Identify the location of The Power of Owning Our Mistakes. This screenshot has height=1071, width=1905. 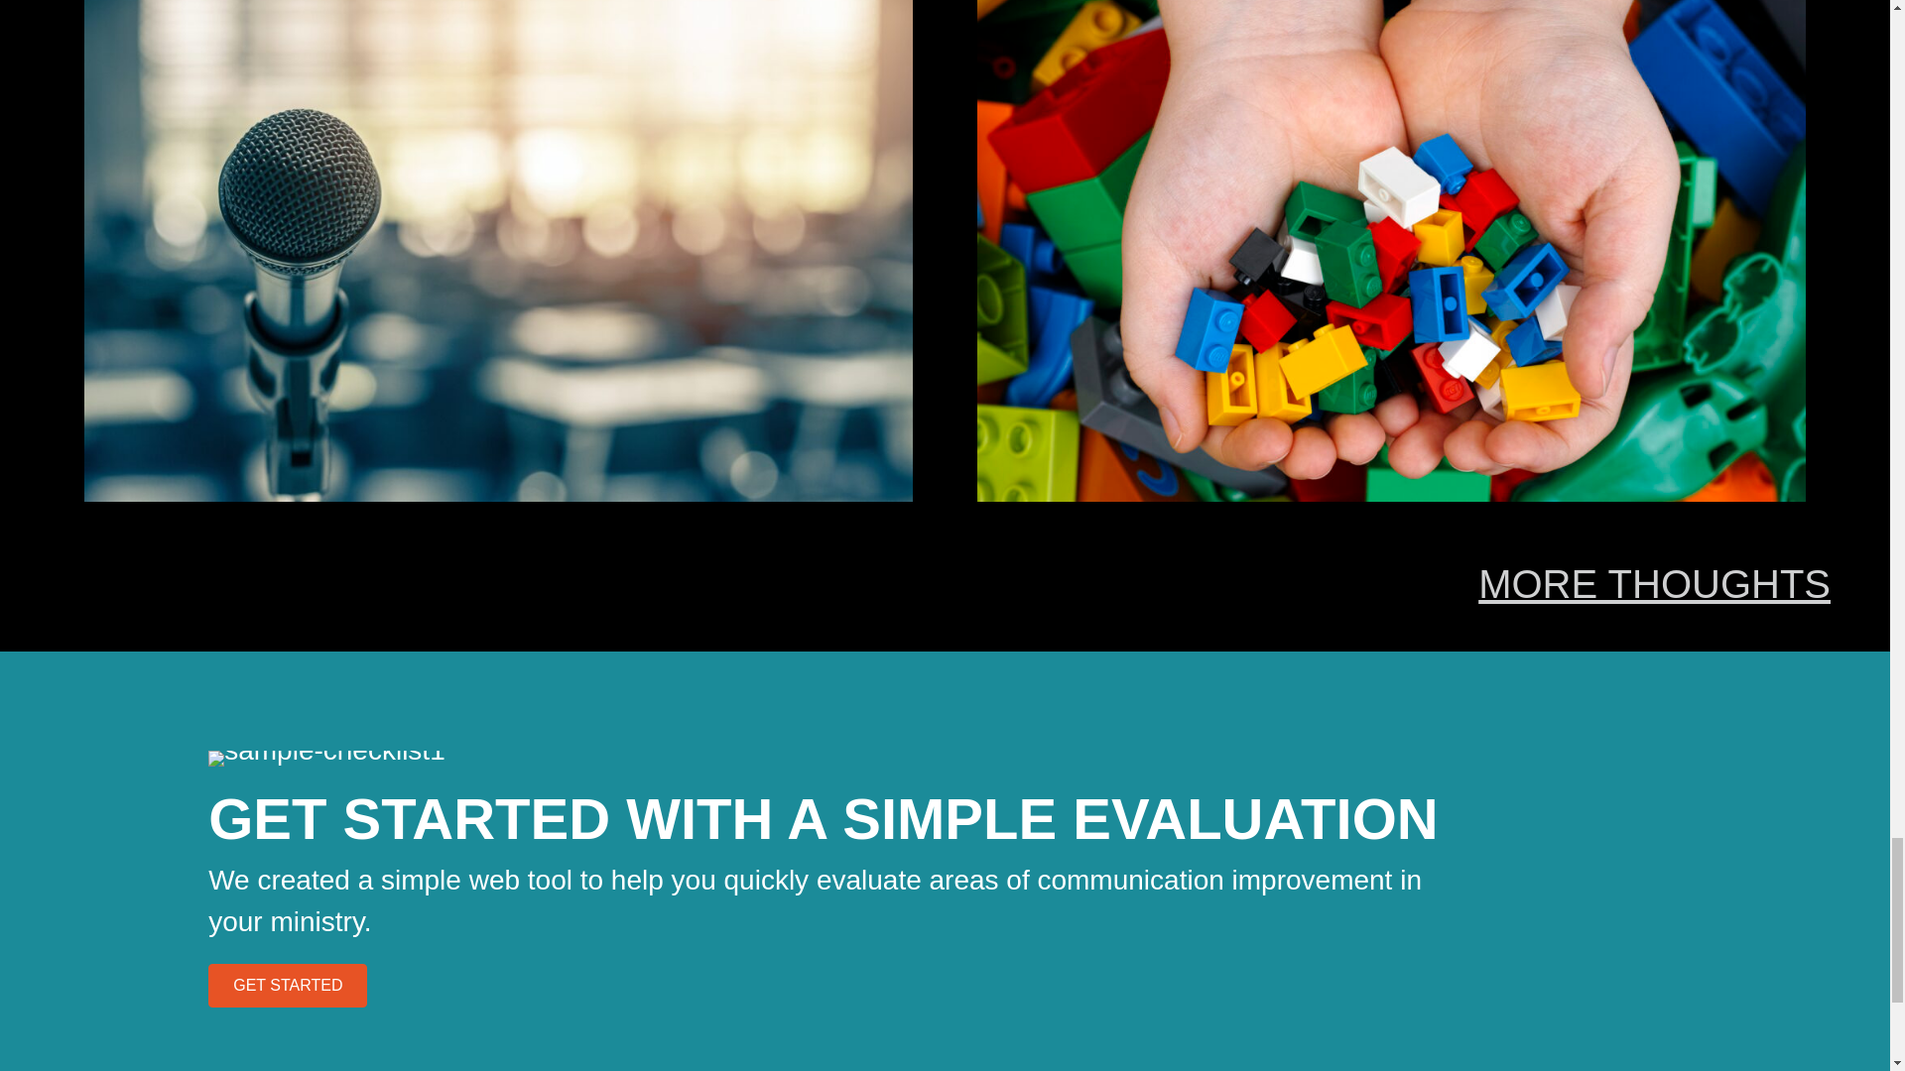
(1391, 222).